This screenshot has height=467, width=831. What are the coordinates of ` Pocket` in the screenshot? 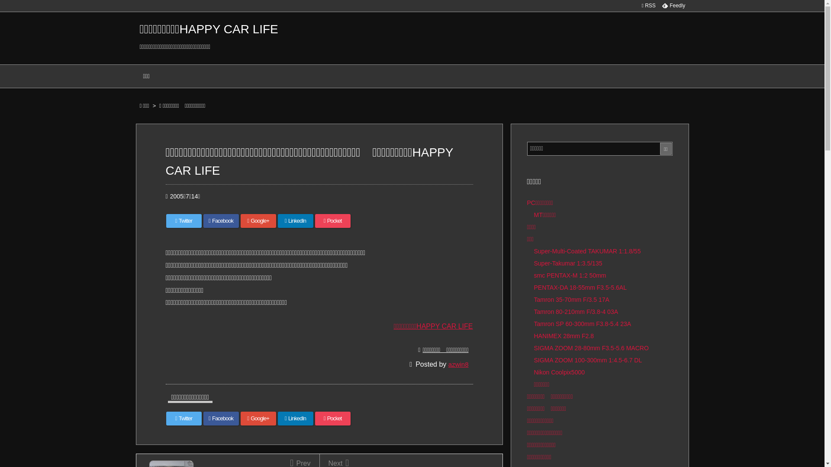 It's located at (333, 419).